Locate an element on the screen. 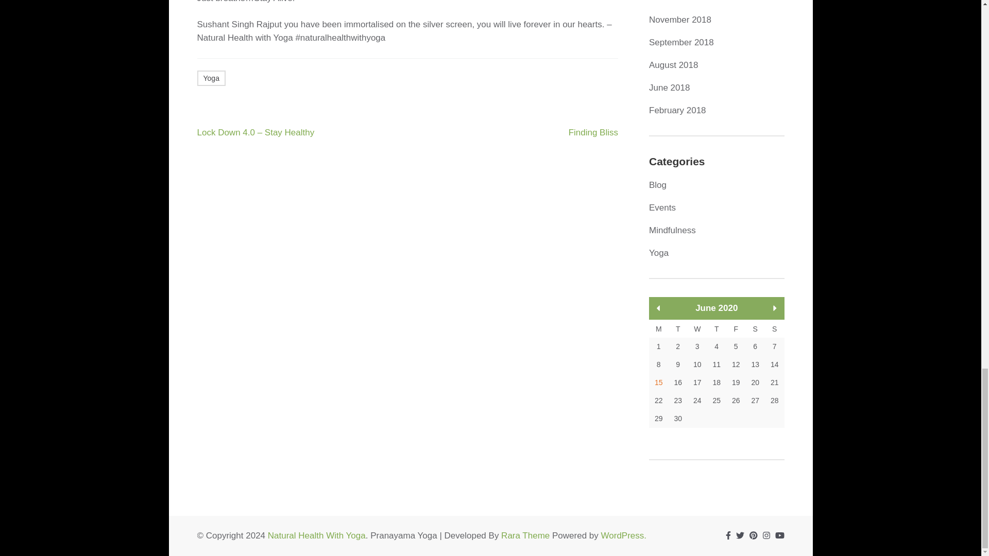 Image resolution: width=989 pixels, height=556 pixels. Monday is located at coordinates (658, 328).